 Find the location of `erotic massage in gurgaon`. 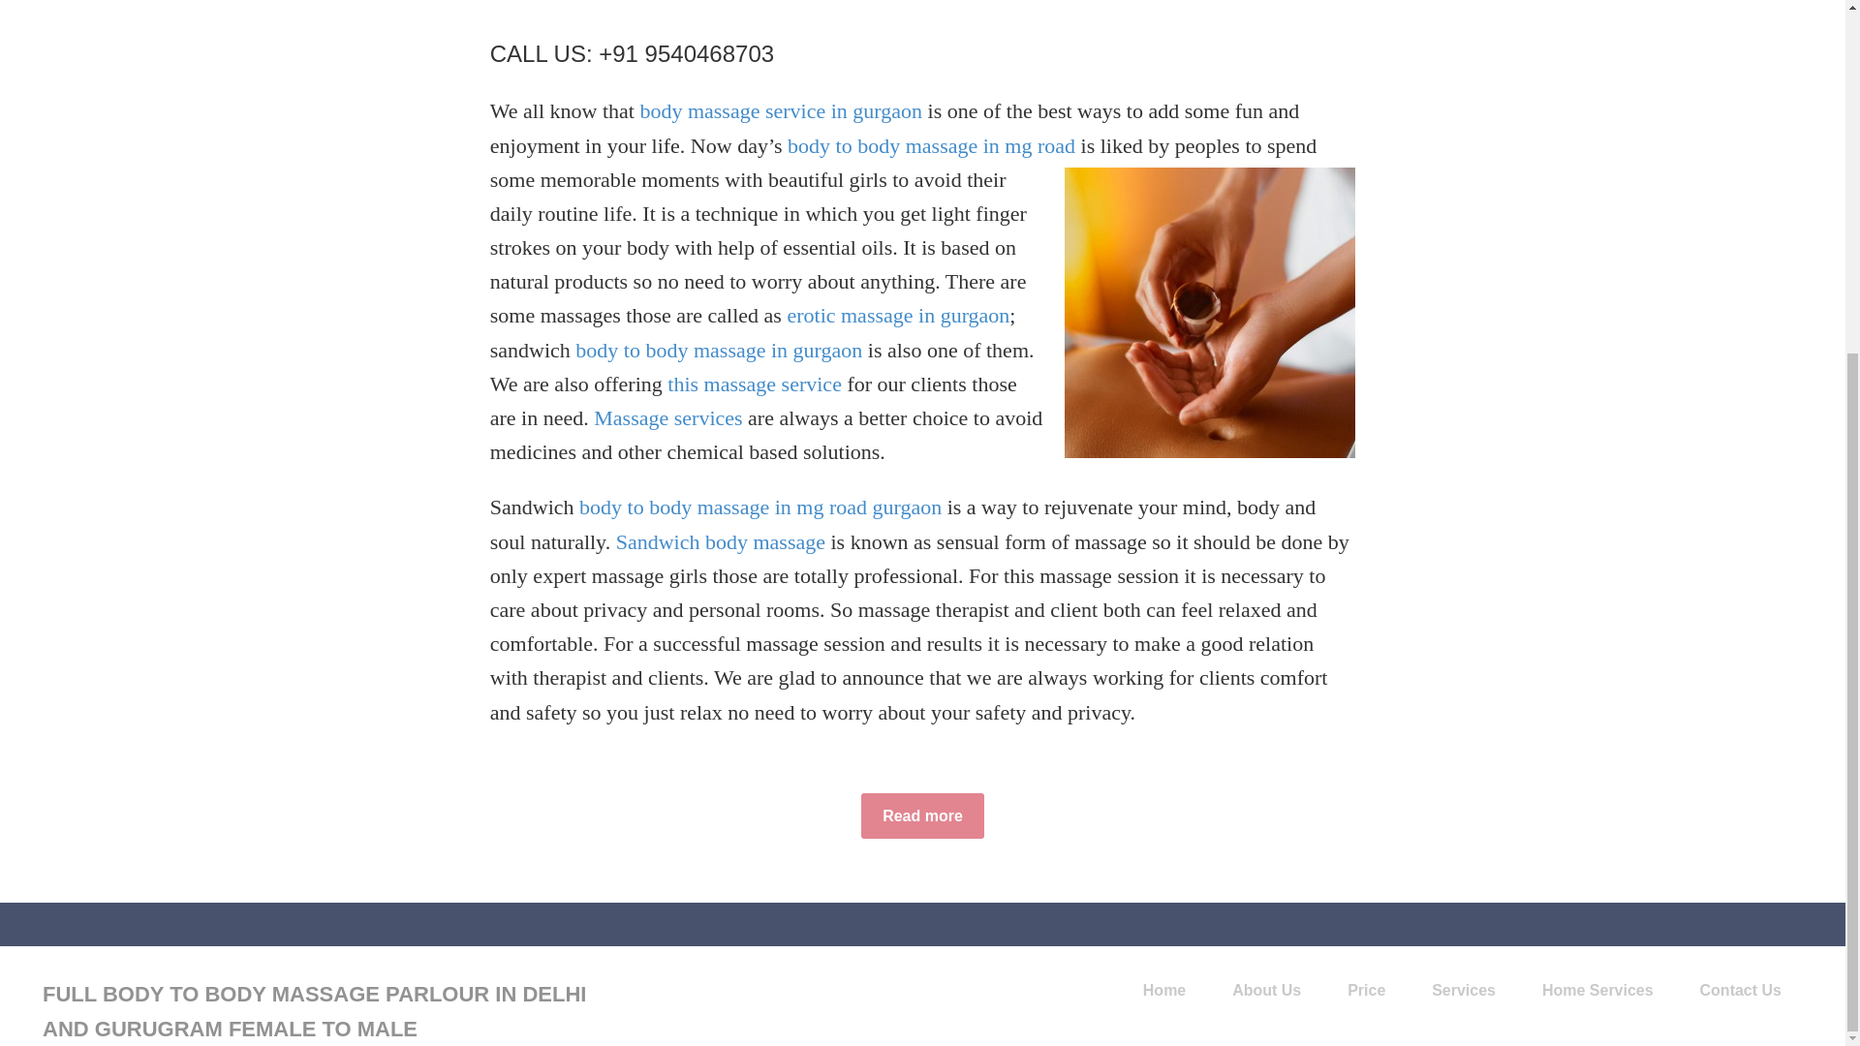

erotic massage in gurgaon is located at coordinates (898, 316).